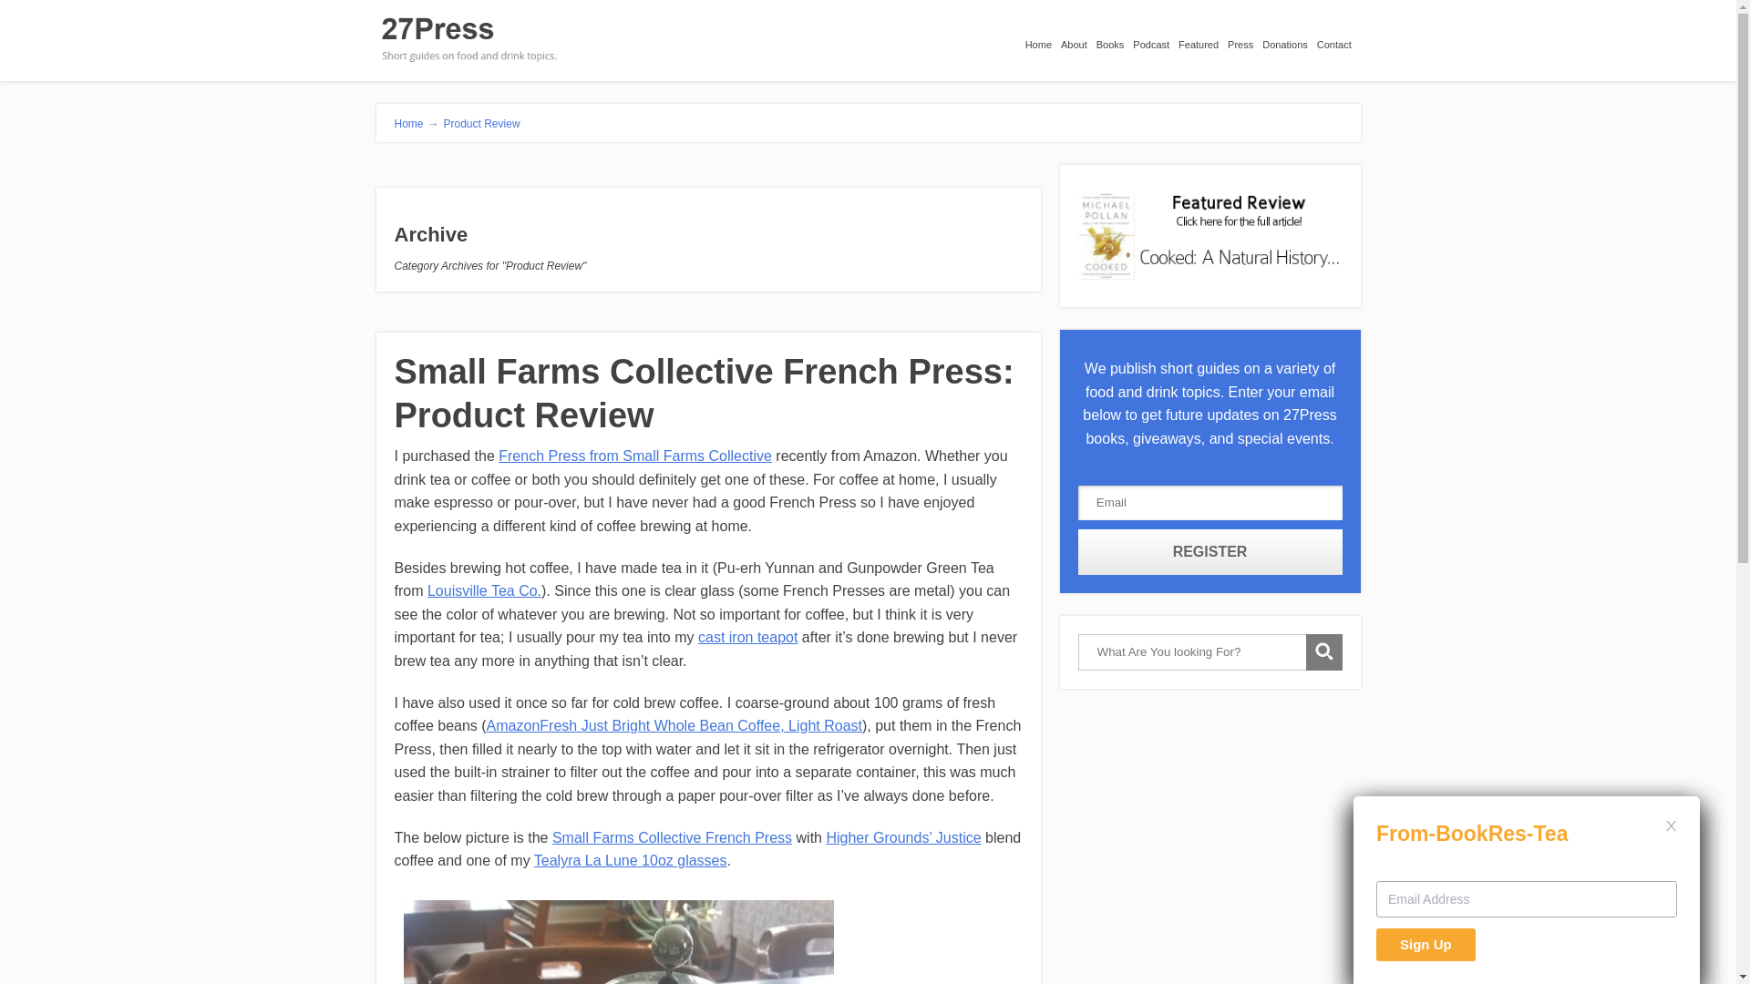 The height and width of the screenshot is (984, 1750). I want to click on Tealyra La Lune 10oz glasses, so click(631, 860).